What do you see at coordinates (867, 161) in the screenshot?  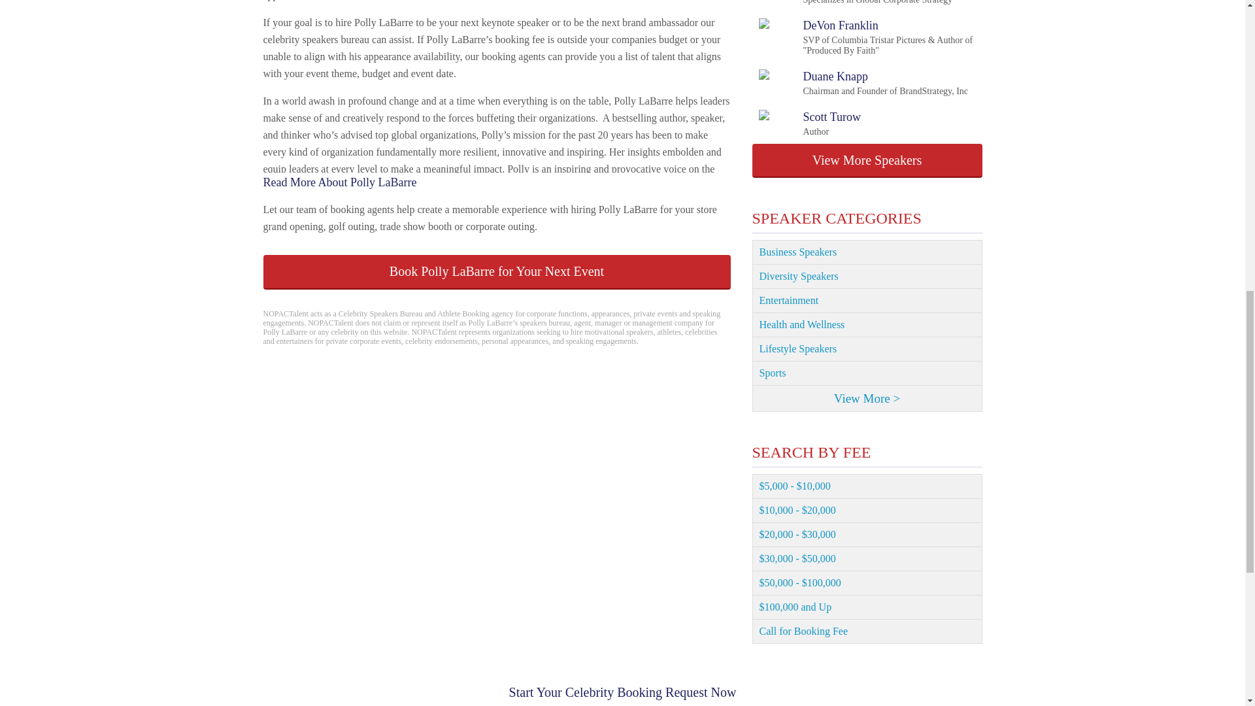 I see `Lifestyle Speakers` at bounding box center [867, 161].